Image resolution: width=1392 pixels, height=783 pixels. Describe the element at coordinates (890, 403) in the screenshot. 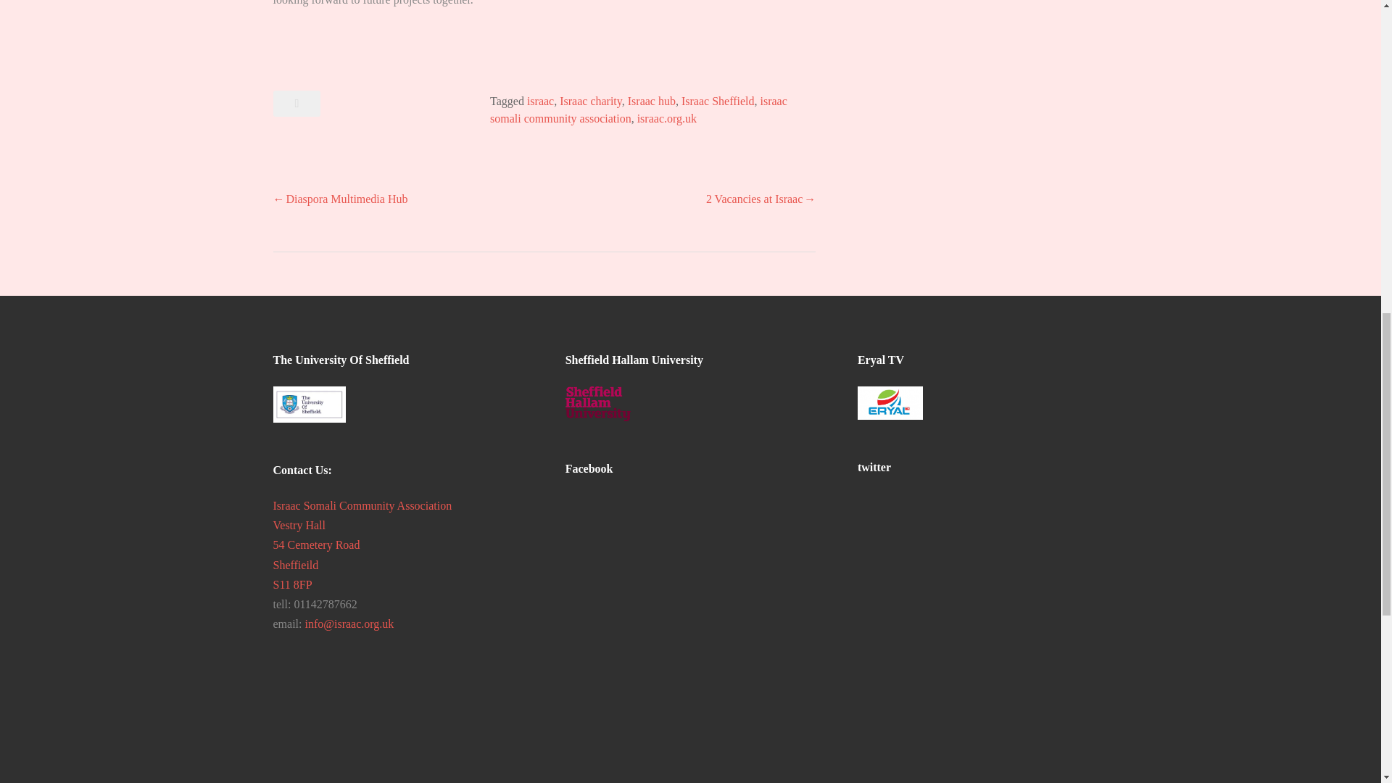

I see `Eryal TV` at that location.